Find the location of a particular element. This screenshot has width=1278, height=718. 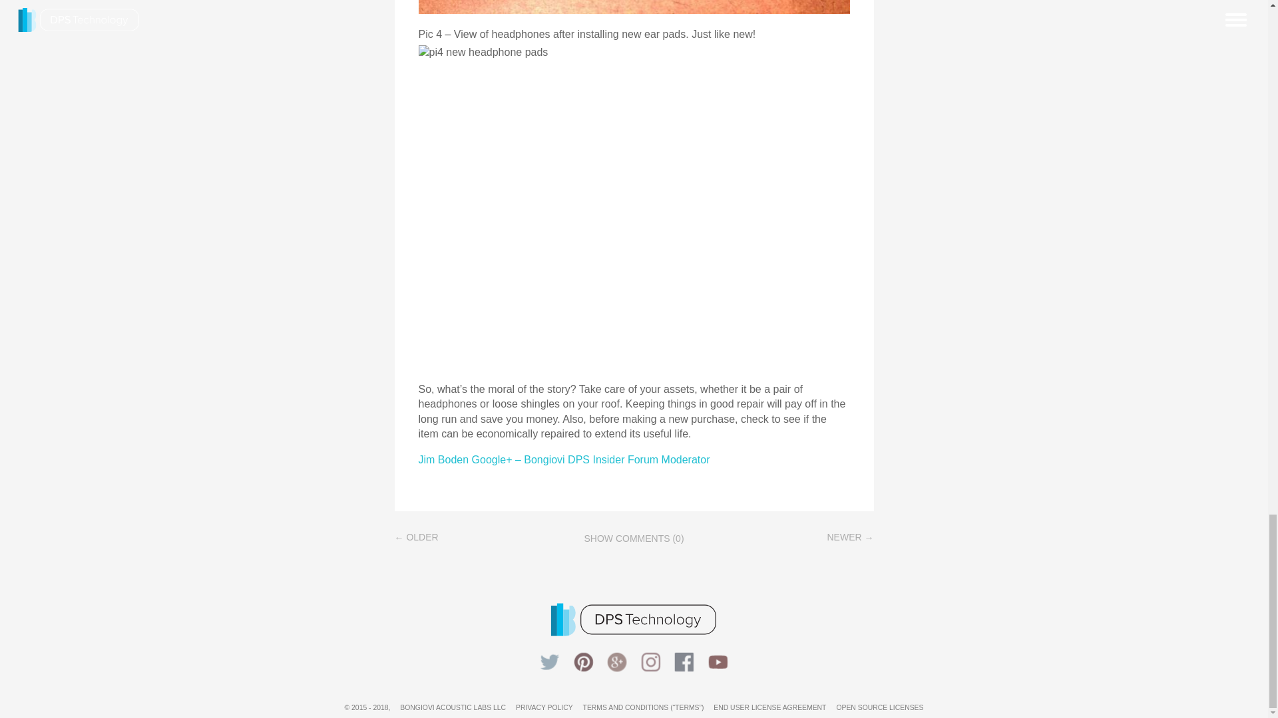

PRIVACY POLICY is located at coordinates (544, 707).